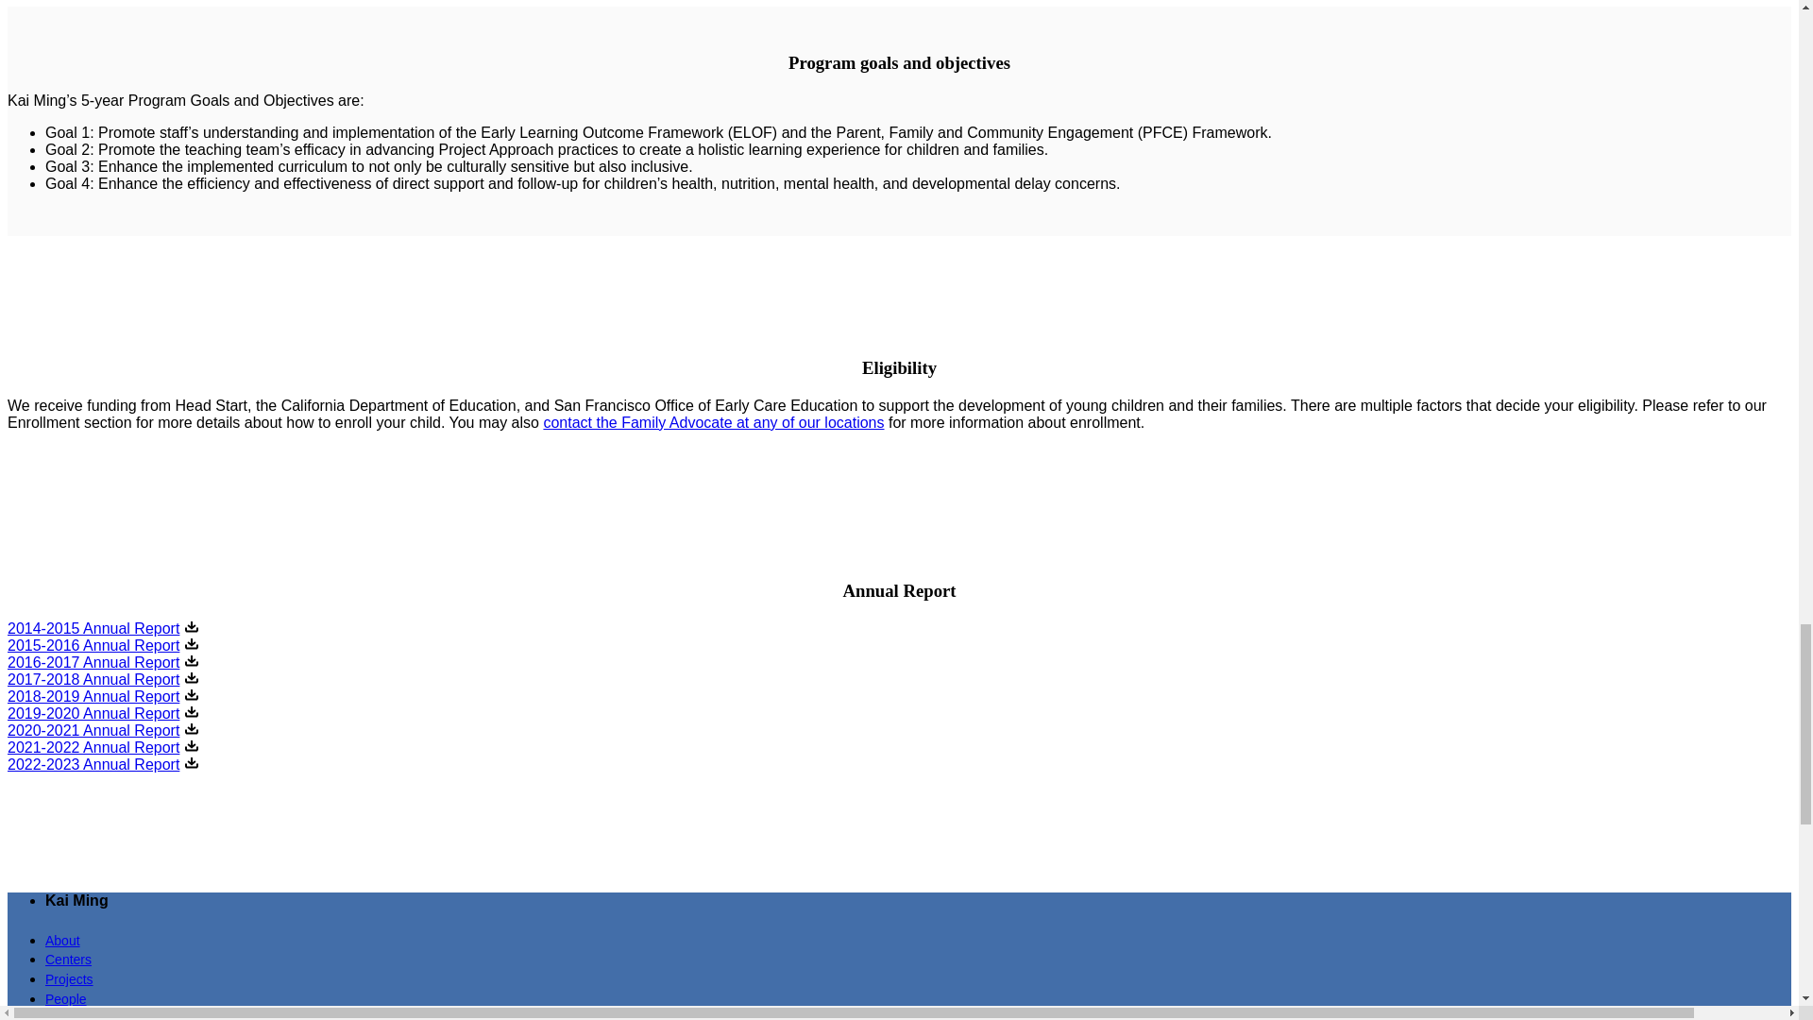 This screenshot has height=1020, width=1813. I want to click on Centers, so click(68, 958).